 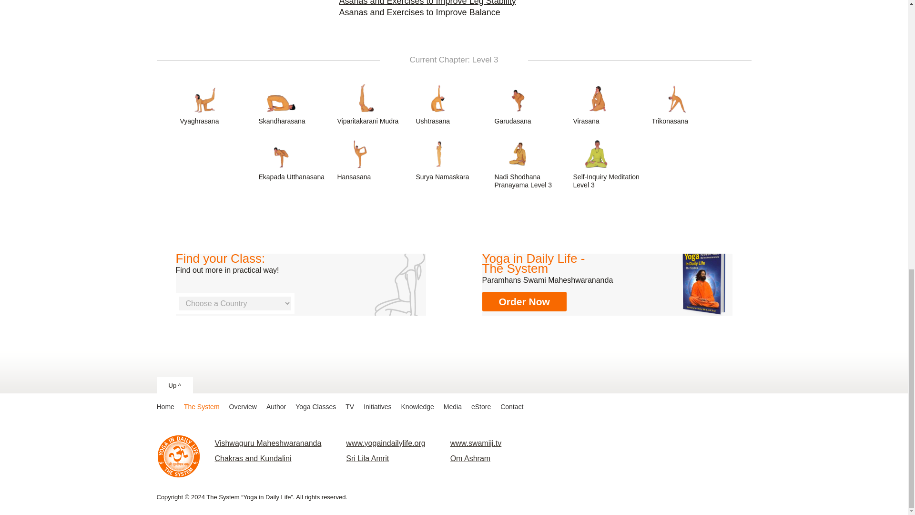 What do you see at coordinates (524, 301) in the screenshot?
I see `Order Now` at bounding box center [524, 301].